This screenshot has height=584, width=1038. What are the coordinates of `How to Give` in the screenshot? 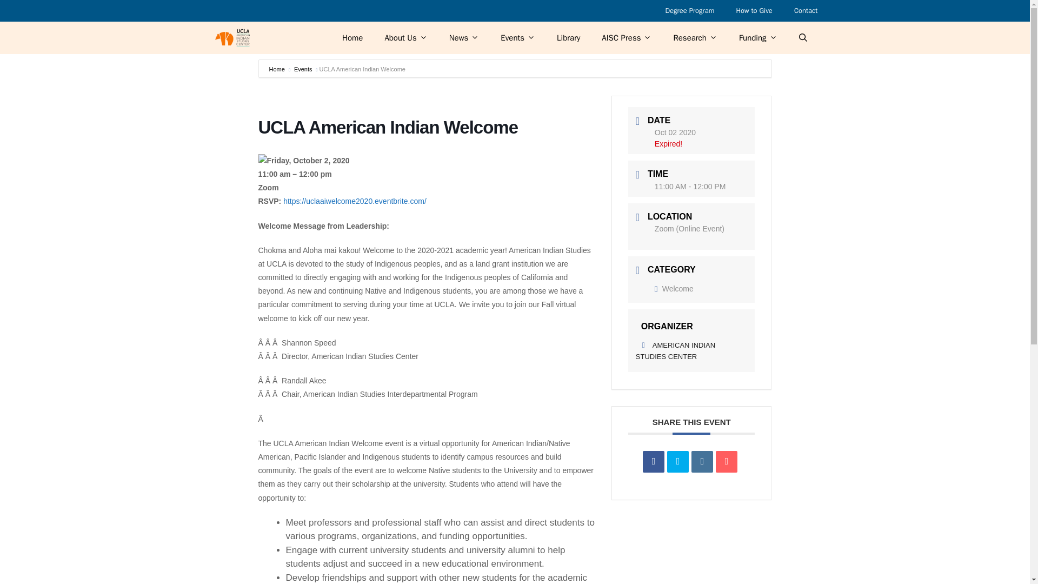 It's located at (754, 11).